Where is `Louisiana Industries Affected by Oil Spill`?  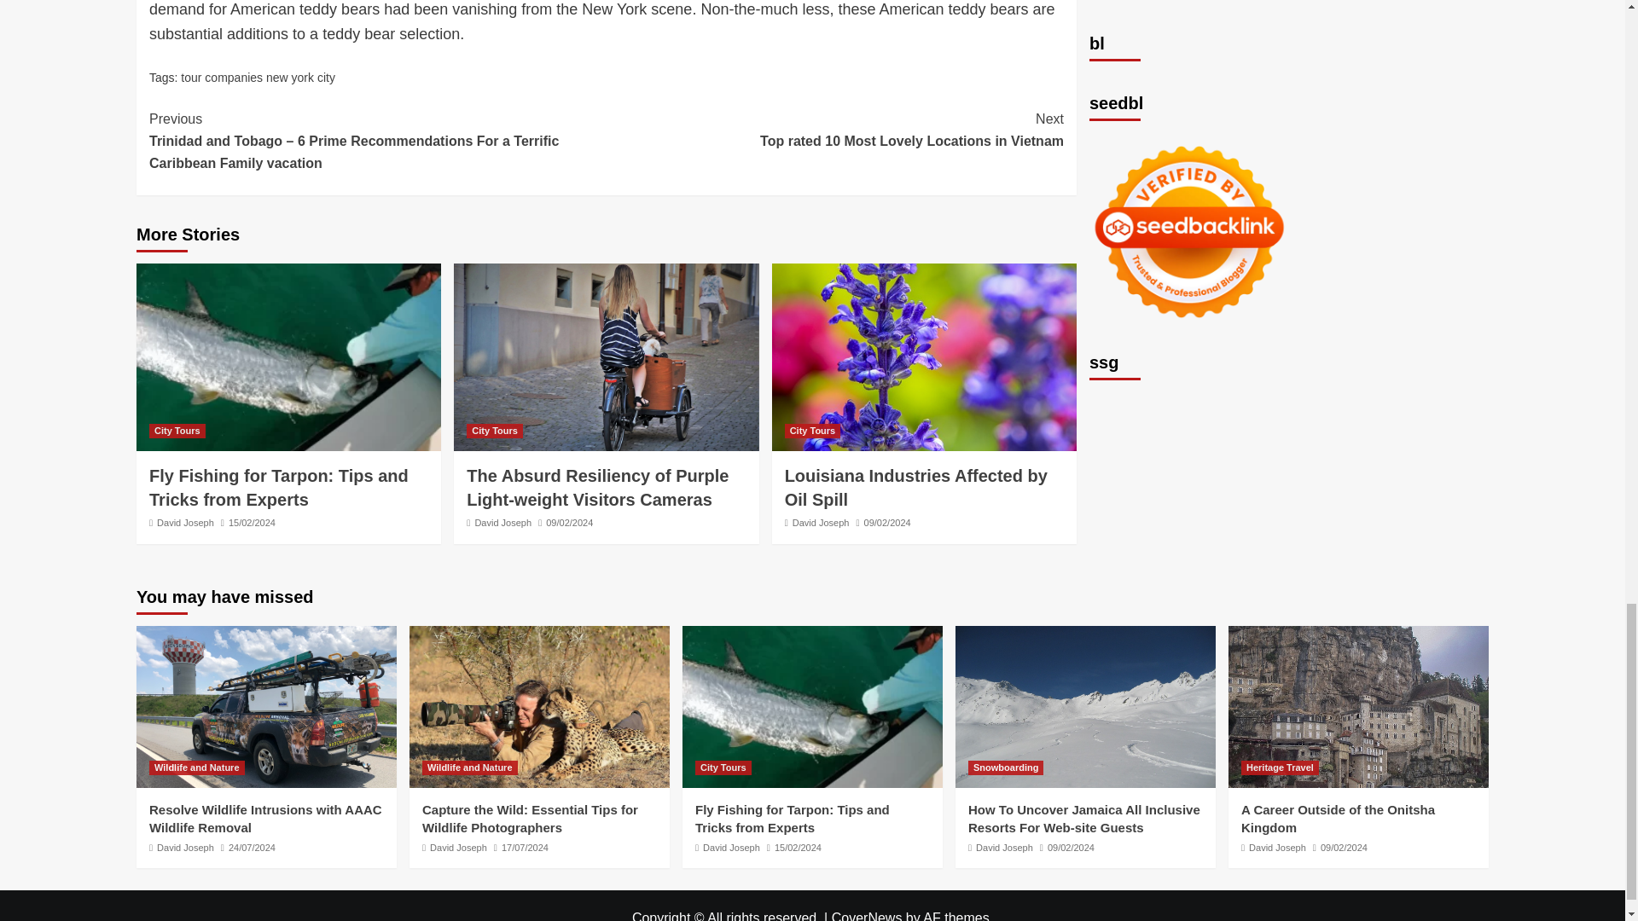 Louisiana Industries Affected by Oil Spill is located at coordinates (916, 488).